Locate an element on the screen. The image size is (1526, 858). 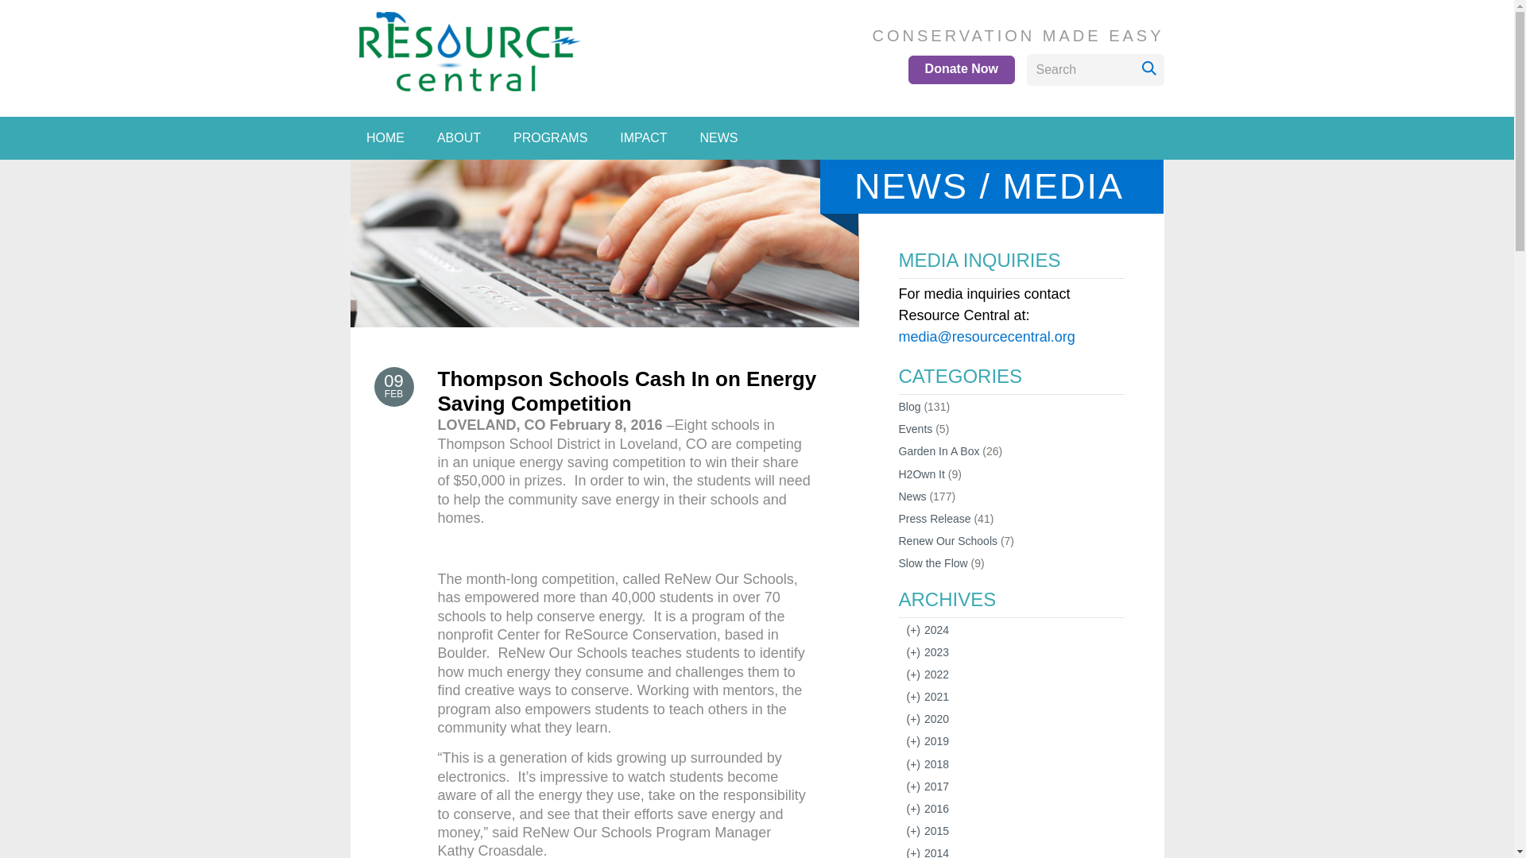
Donate Now is located at coordinates (961, 70).